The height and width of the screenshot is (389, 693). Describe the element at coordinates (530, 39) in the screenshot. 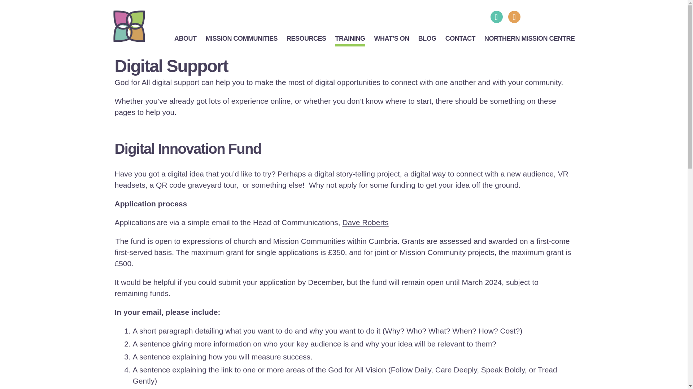

I see `NORTHERN MISSION CENTRE` at that location.